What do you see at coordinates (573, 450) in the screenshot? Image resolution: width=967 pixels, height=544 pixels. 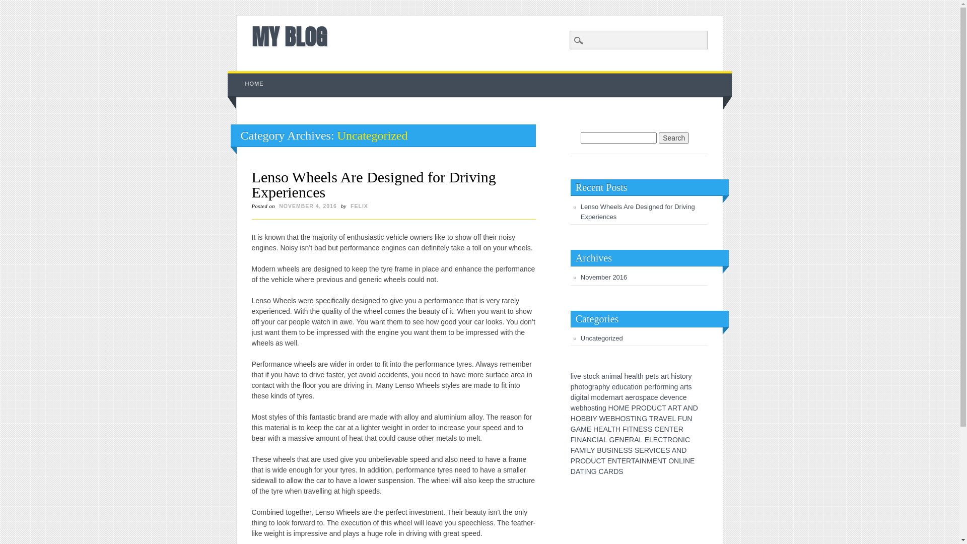 I see `F` at bounding box center [573, 450].